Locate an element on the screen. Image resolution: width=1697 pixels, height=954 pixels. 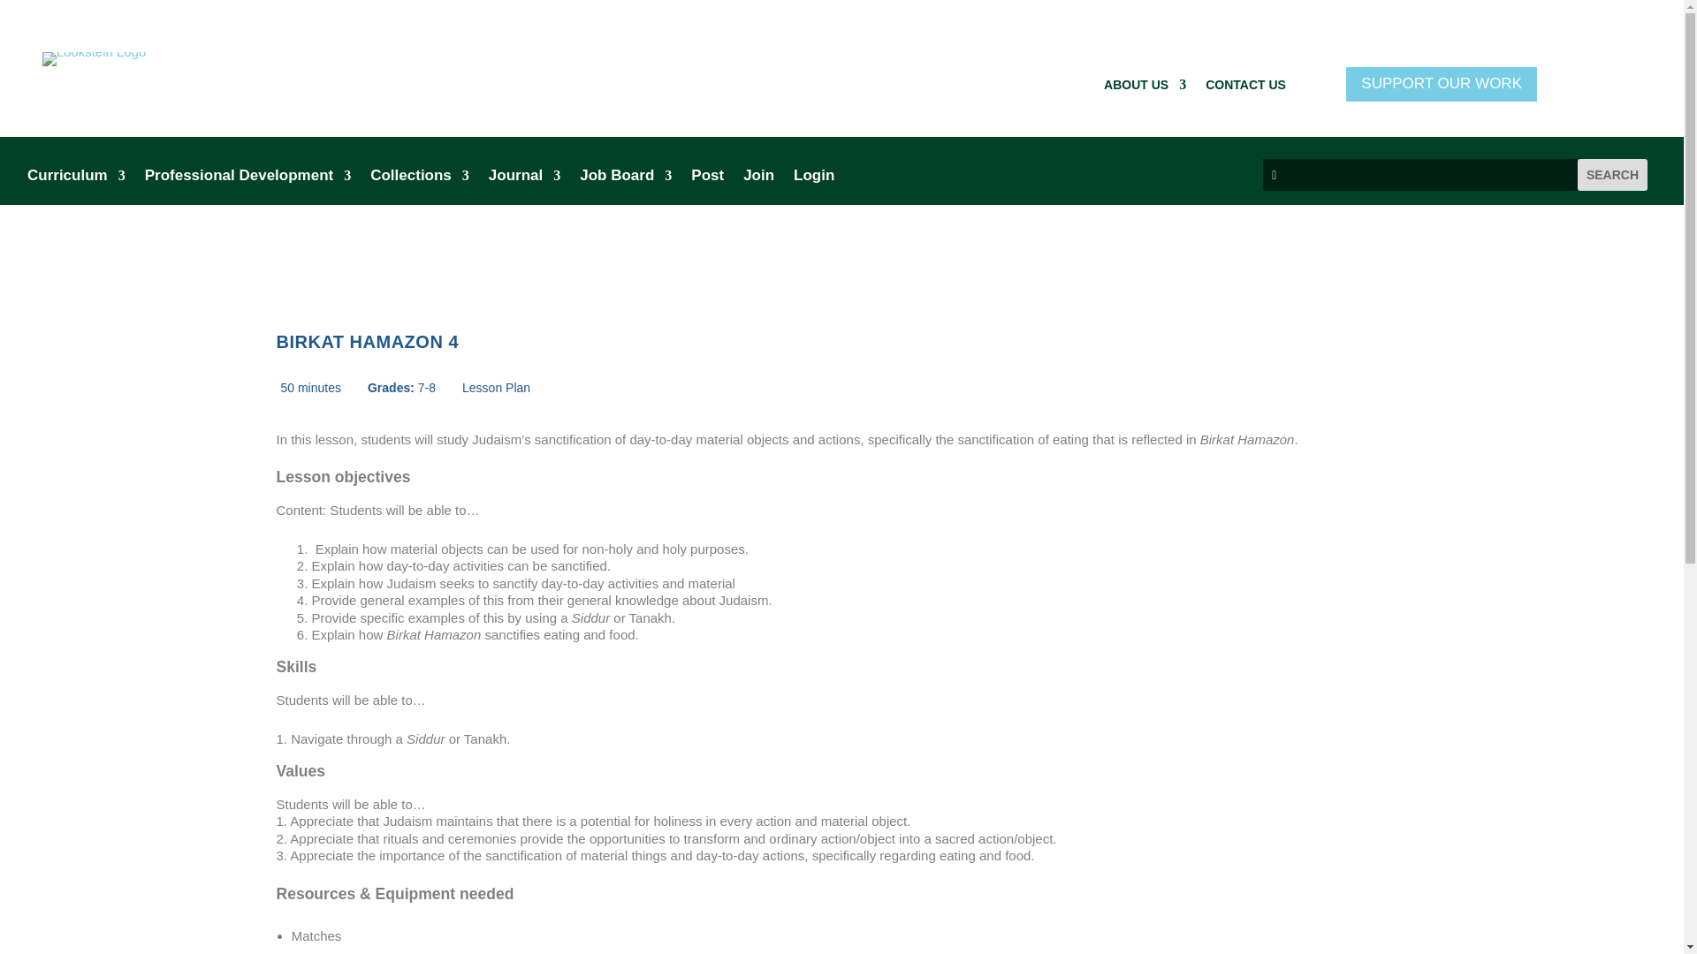
Collections is located at coordinates (419, 178).